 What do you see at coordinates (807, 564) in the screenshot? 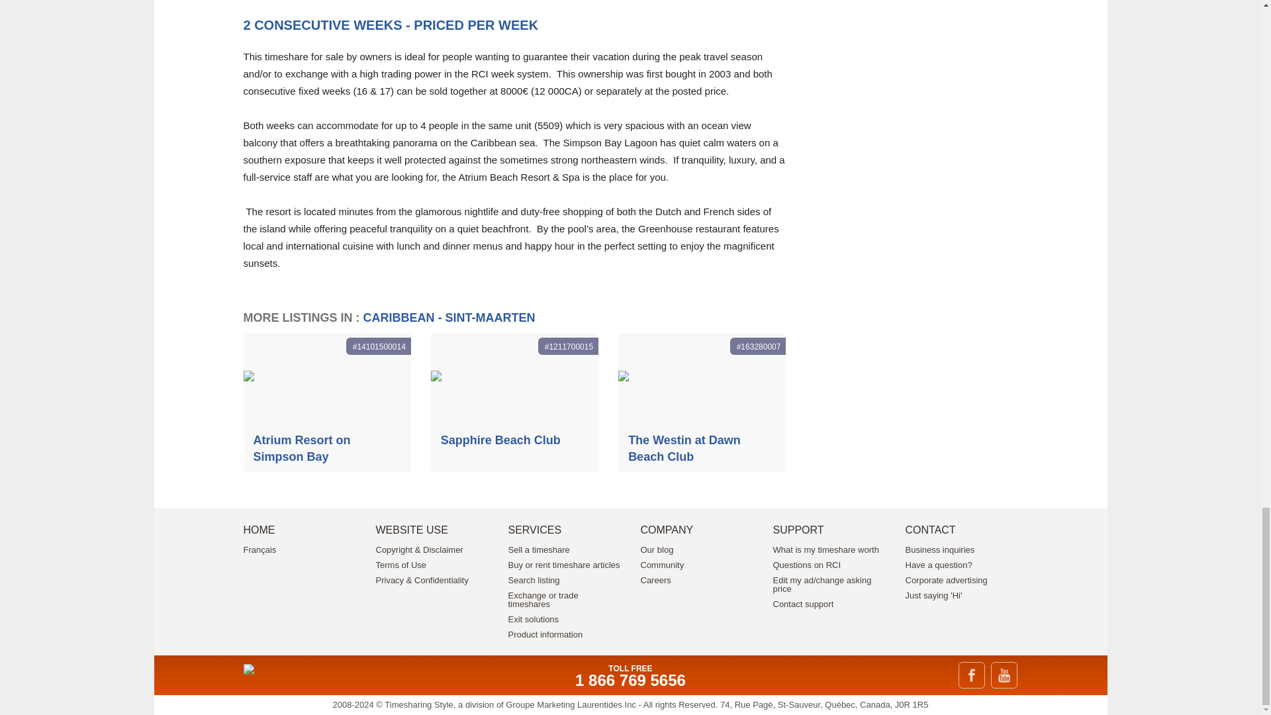
I see `Questions on RCI` at bounding box center [807, 564].